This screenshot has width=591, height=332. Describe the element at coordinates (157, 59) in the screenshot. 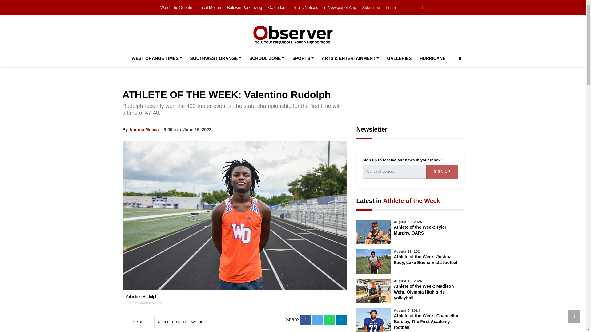

I see `WEST ORANGE TIMES` at that location.